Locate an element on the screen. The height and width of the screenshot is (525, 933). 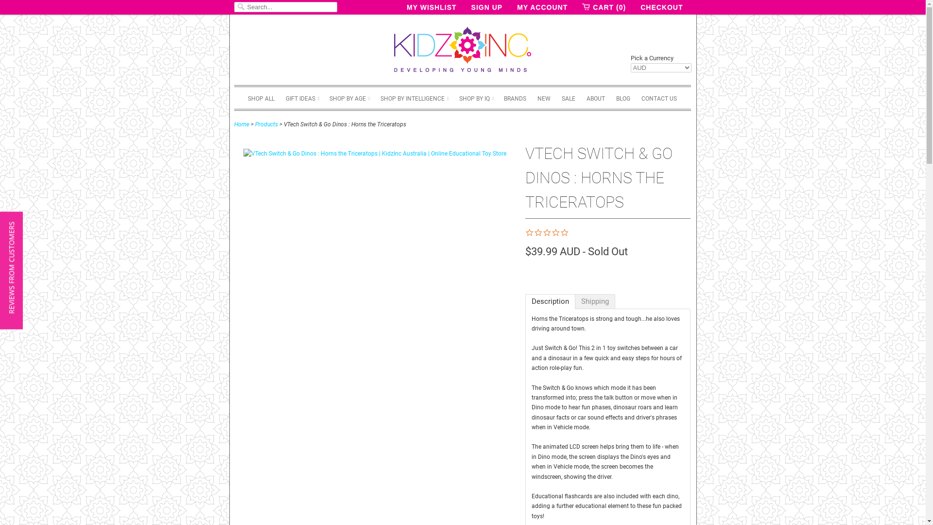
BRANDS is located at coordinates (515, 98).